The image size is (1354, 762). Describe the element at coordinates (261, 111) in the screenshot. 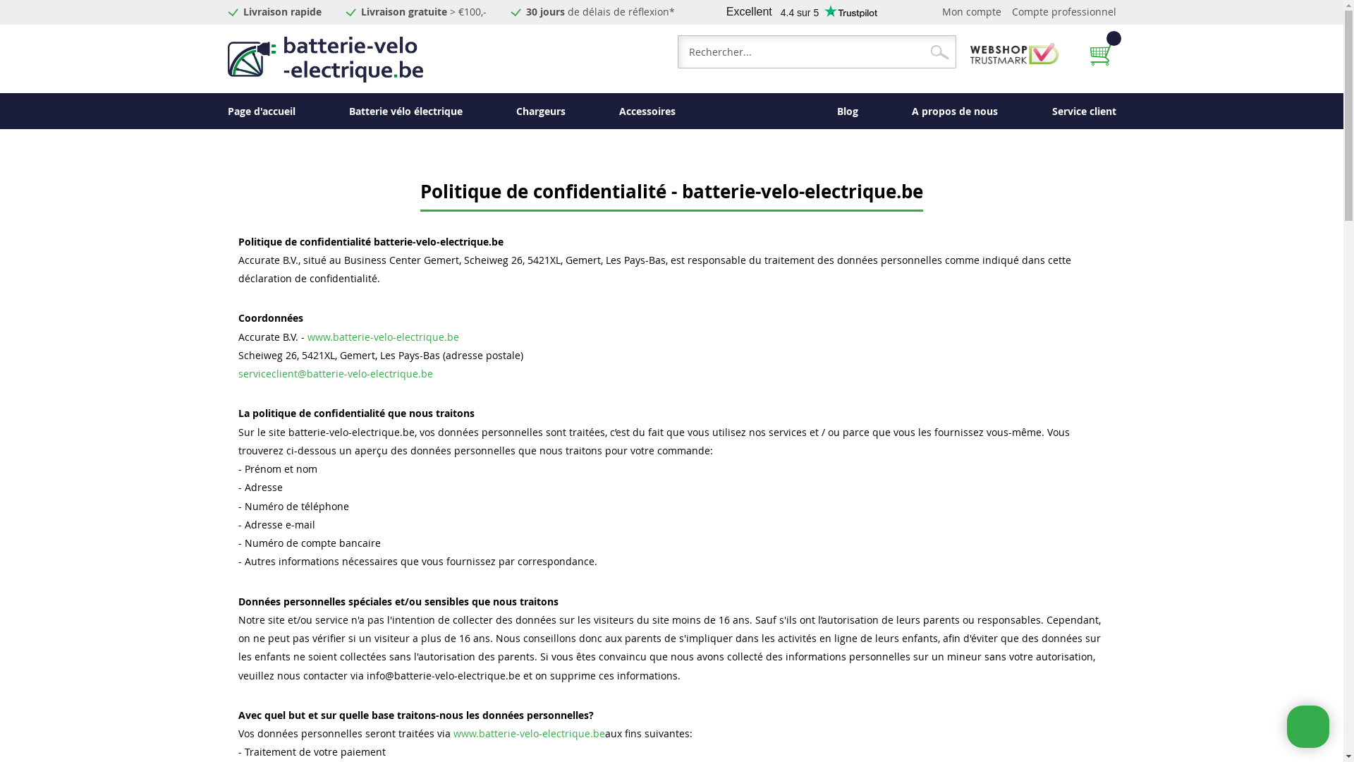

I see `Page d'accueil` at that location.